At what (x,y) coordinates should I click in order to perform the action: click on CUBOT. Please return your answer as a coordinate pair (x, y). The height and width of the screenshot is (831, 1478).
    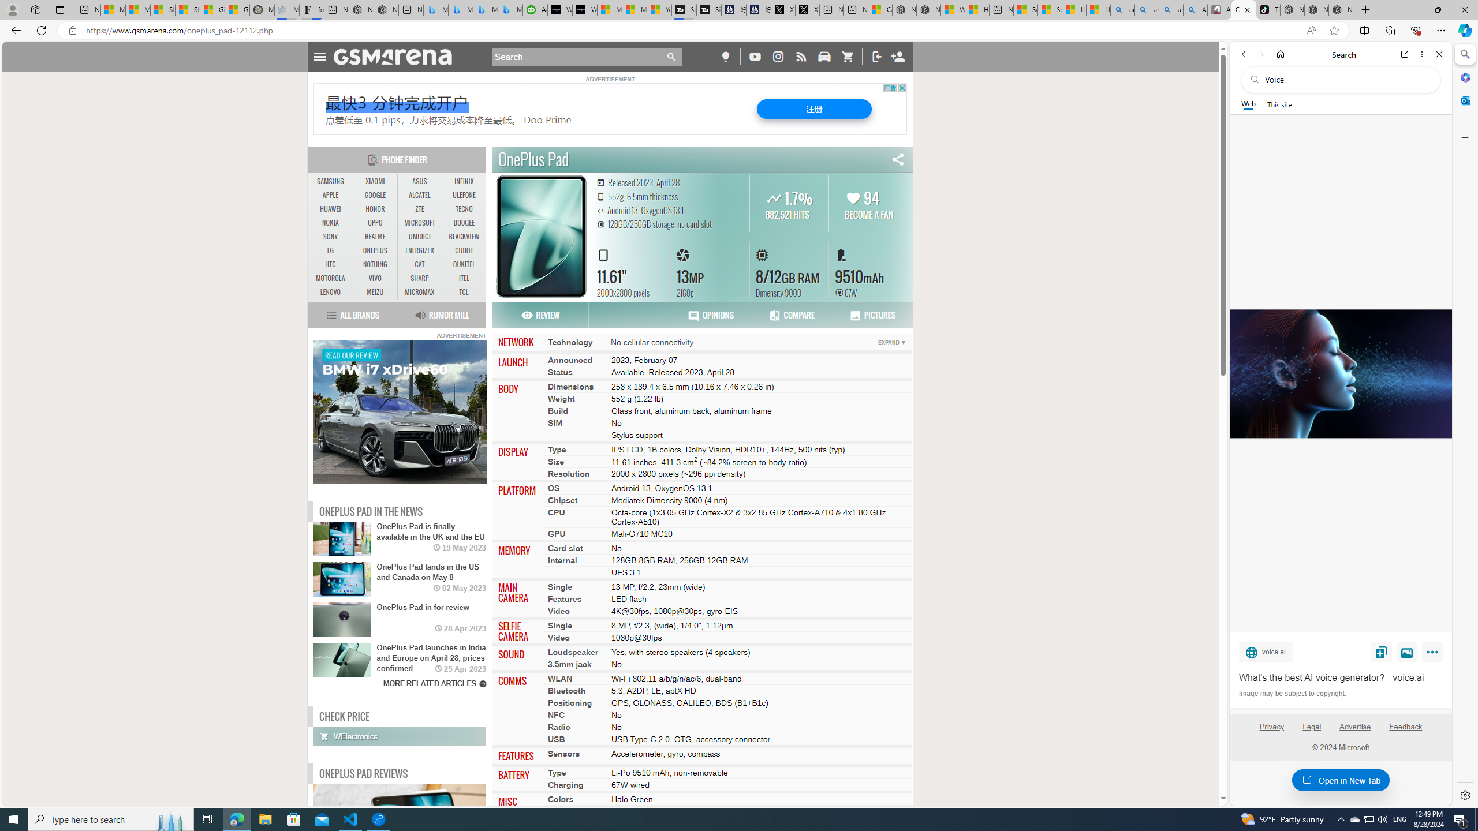
    Looking at the image, I should click on (464, 250).